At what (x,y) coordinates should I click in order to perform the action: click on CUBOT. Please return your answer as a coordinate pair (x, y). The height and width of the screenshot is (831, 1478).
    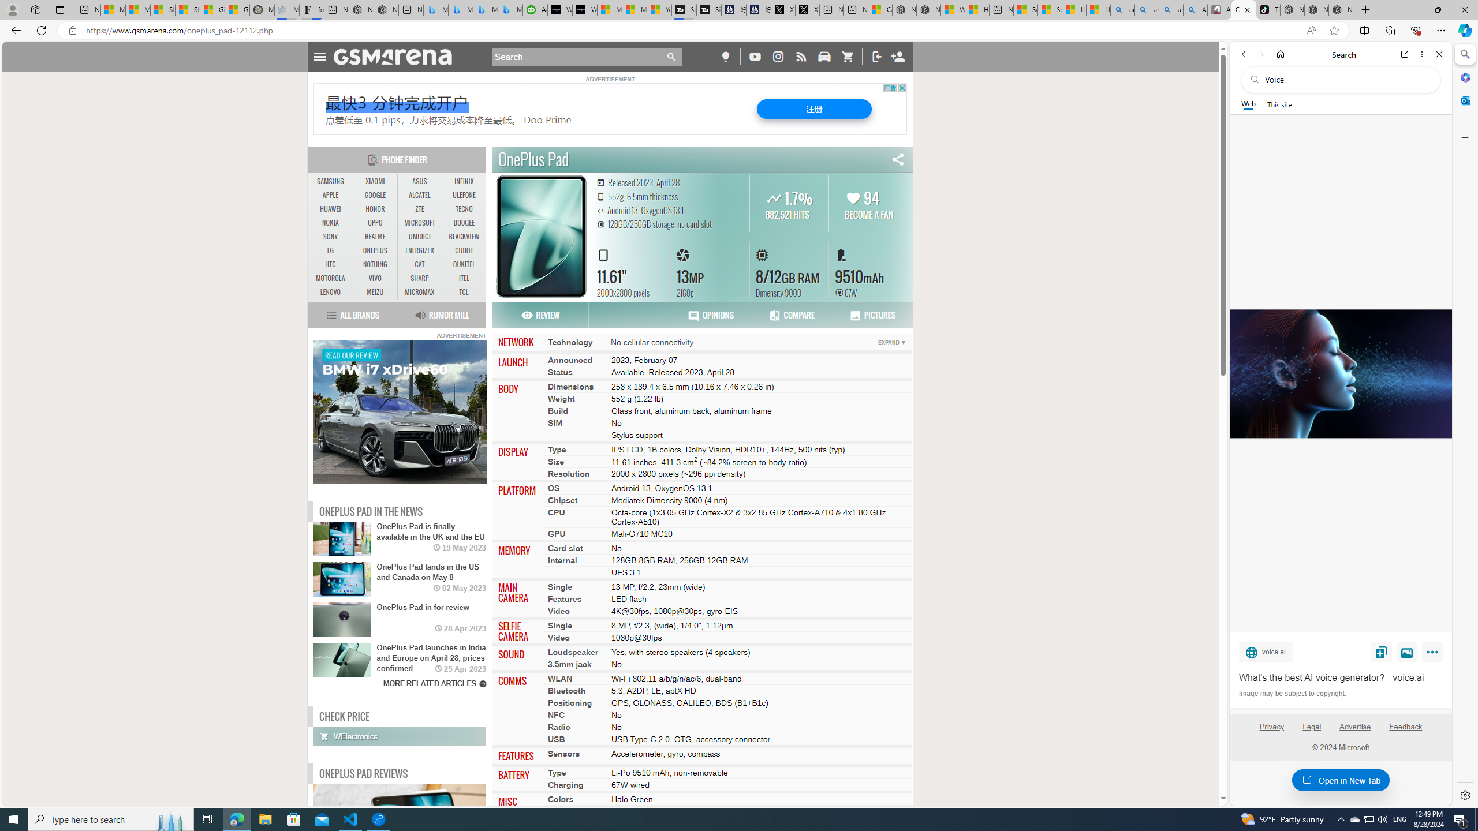
    Looking at the image, I should click on (464, 250).